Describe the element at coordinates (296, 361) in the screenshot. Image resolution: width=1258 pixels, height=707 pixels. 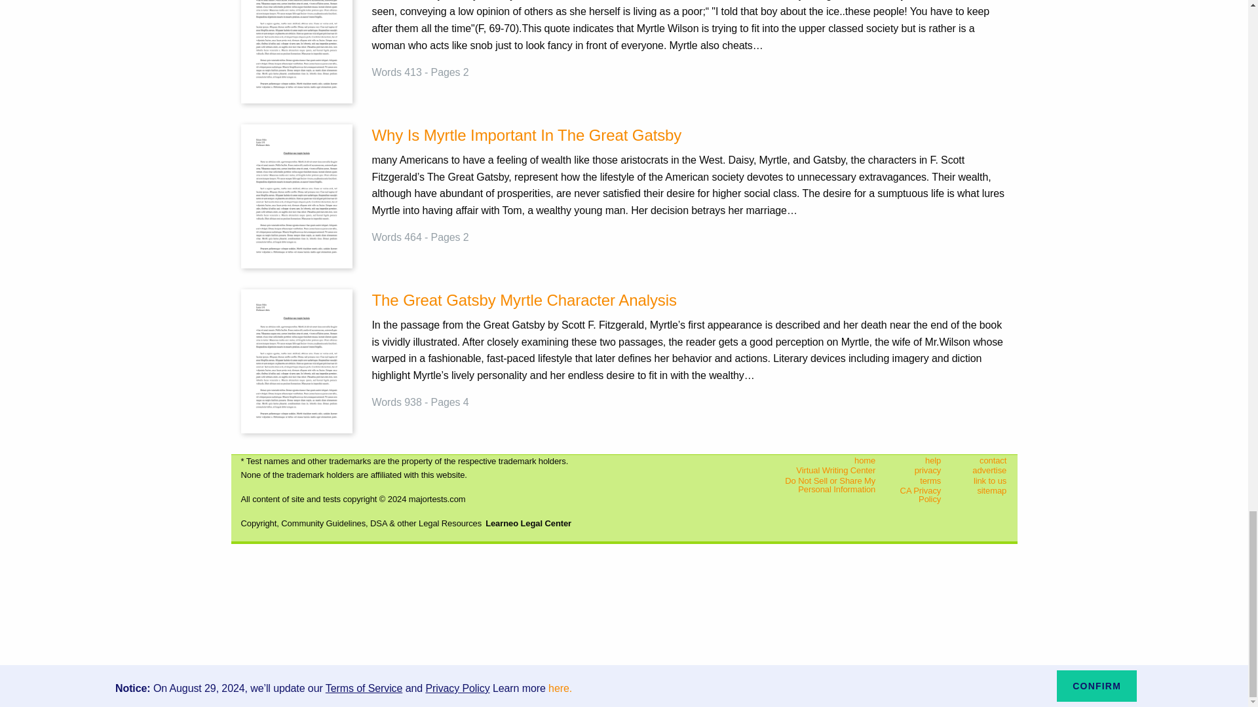
I see `The Great Gatsby Myrtle Character Analysis` at that location.